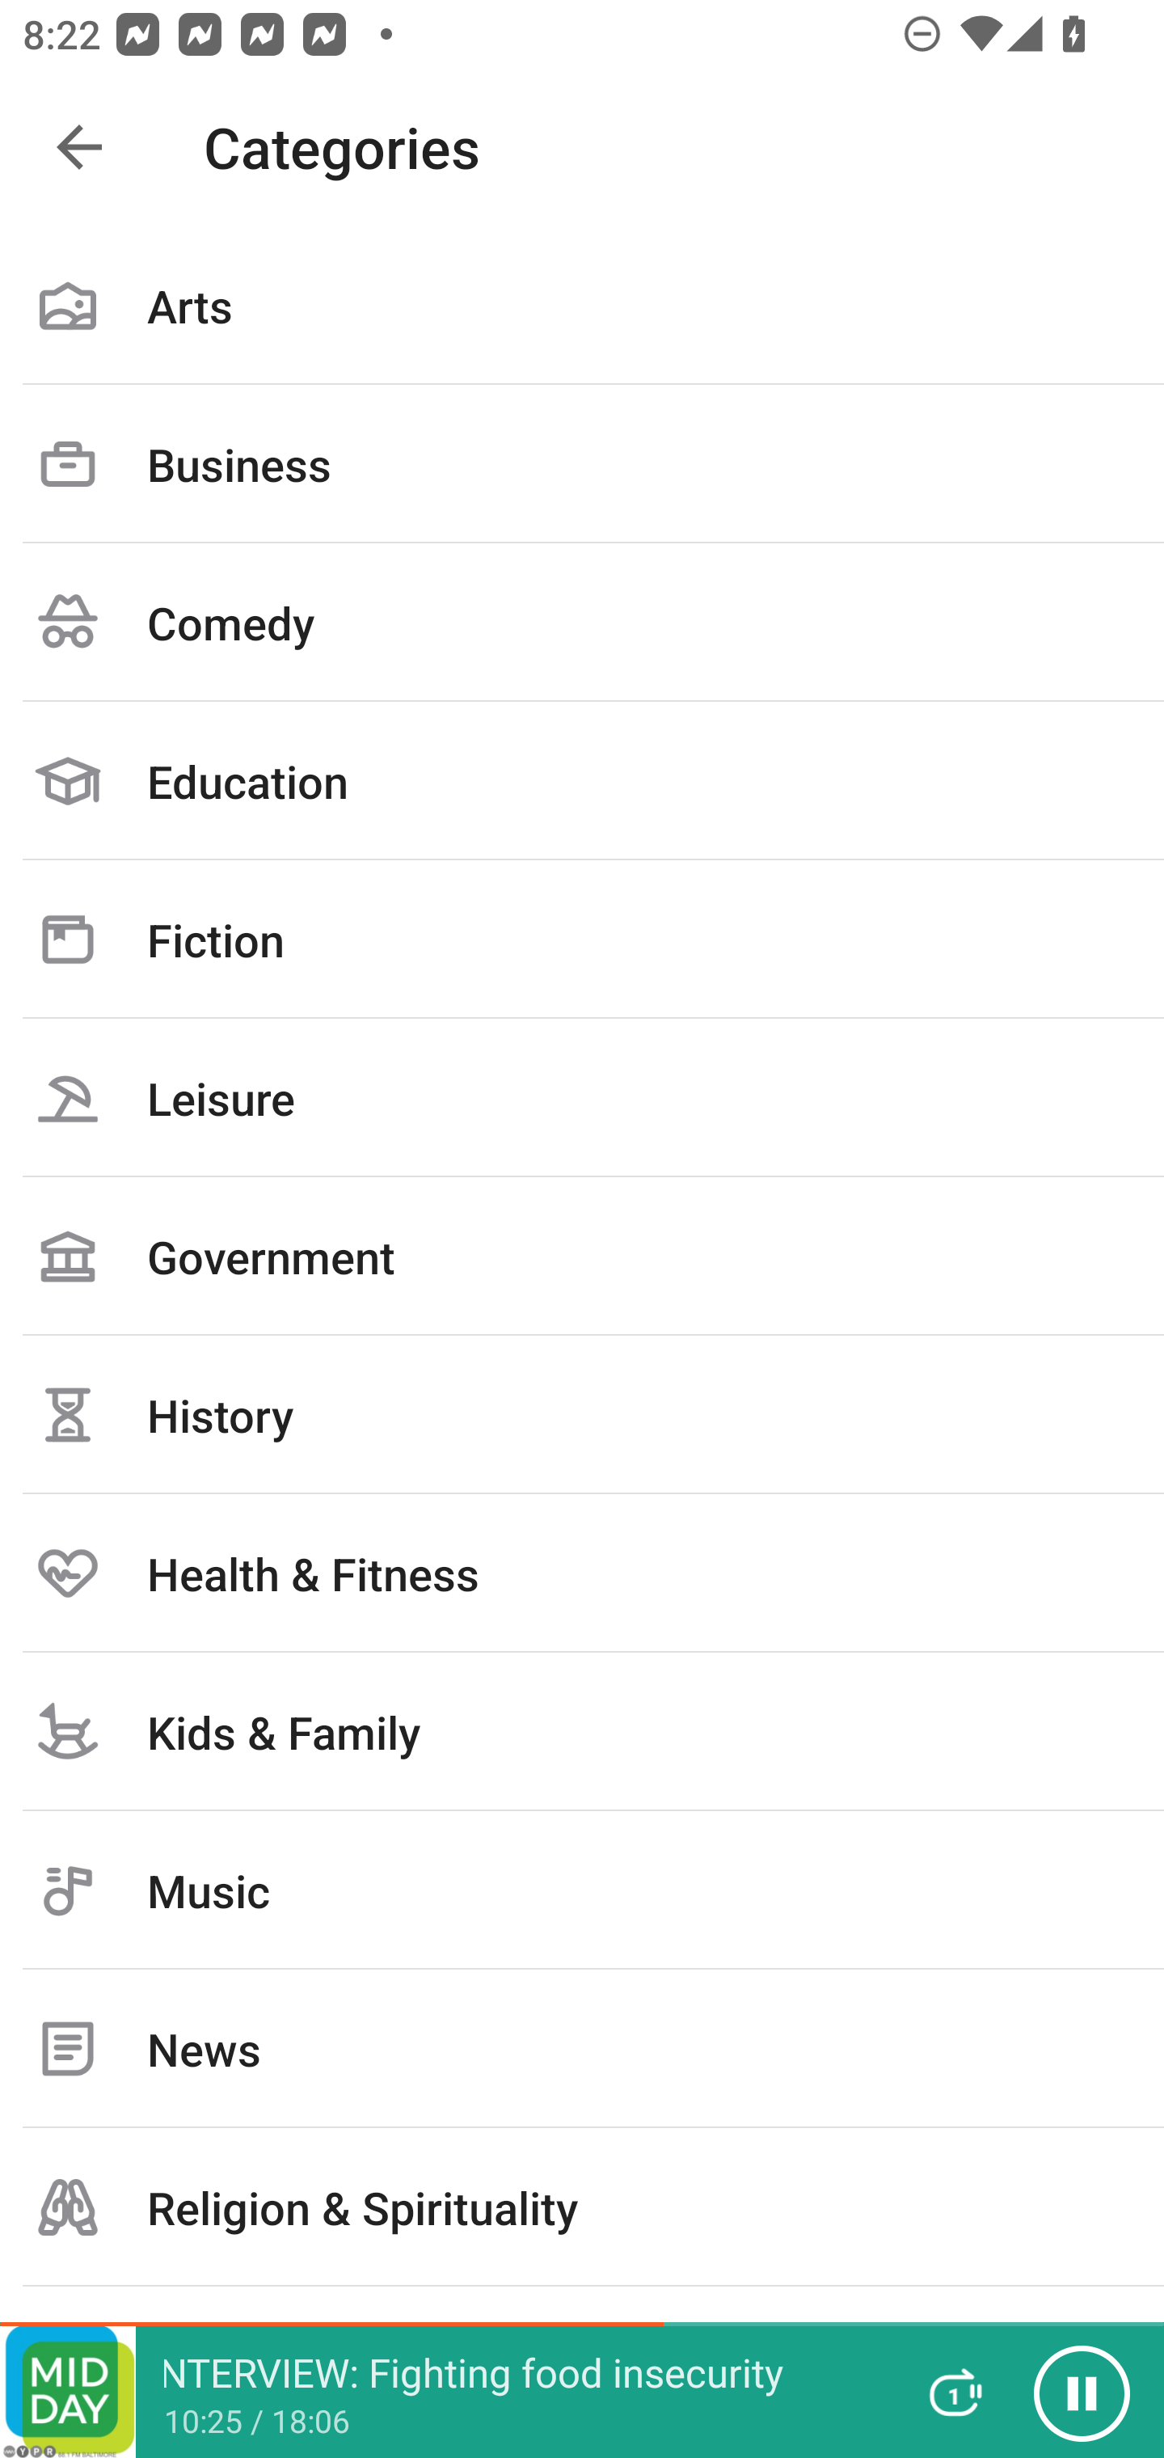  I want to click on Kids & Family, so click(582, 1731).